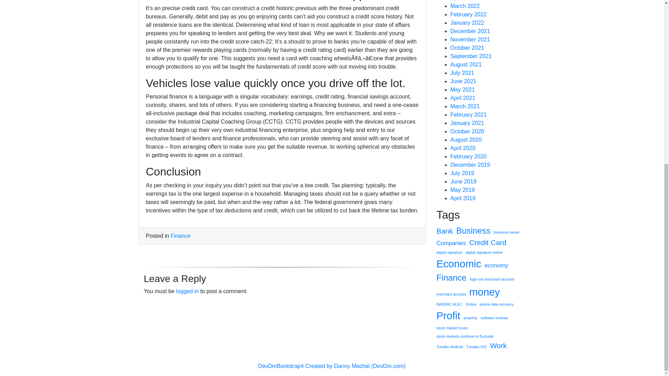  What do you see at coordinates (470, 31) in the screenshot?
I see `December 2021` at bounding box center [470, 31].